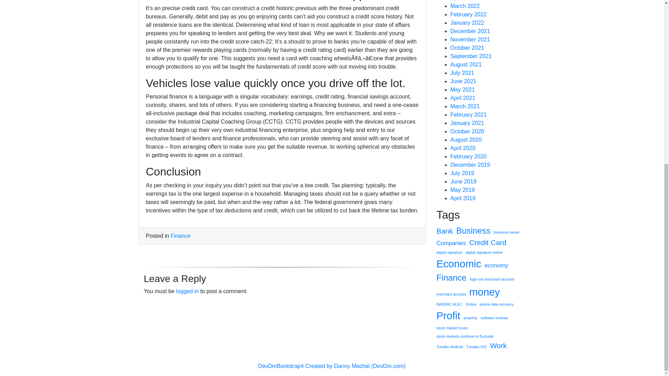  What do you see at coordinates (470, 31) in the screenshot?
I see `December 2021` at bounding box center [470, 31].